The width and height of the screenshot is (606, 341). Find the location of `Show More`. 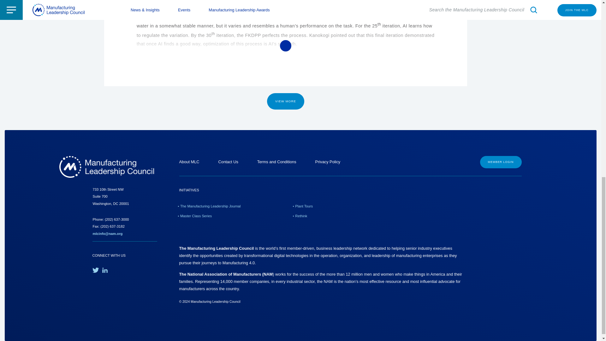

Show More is located at coordinates (286, 46).